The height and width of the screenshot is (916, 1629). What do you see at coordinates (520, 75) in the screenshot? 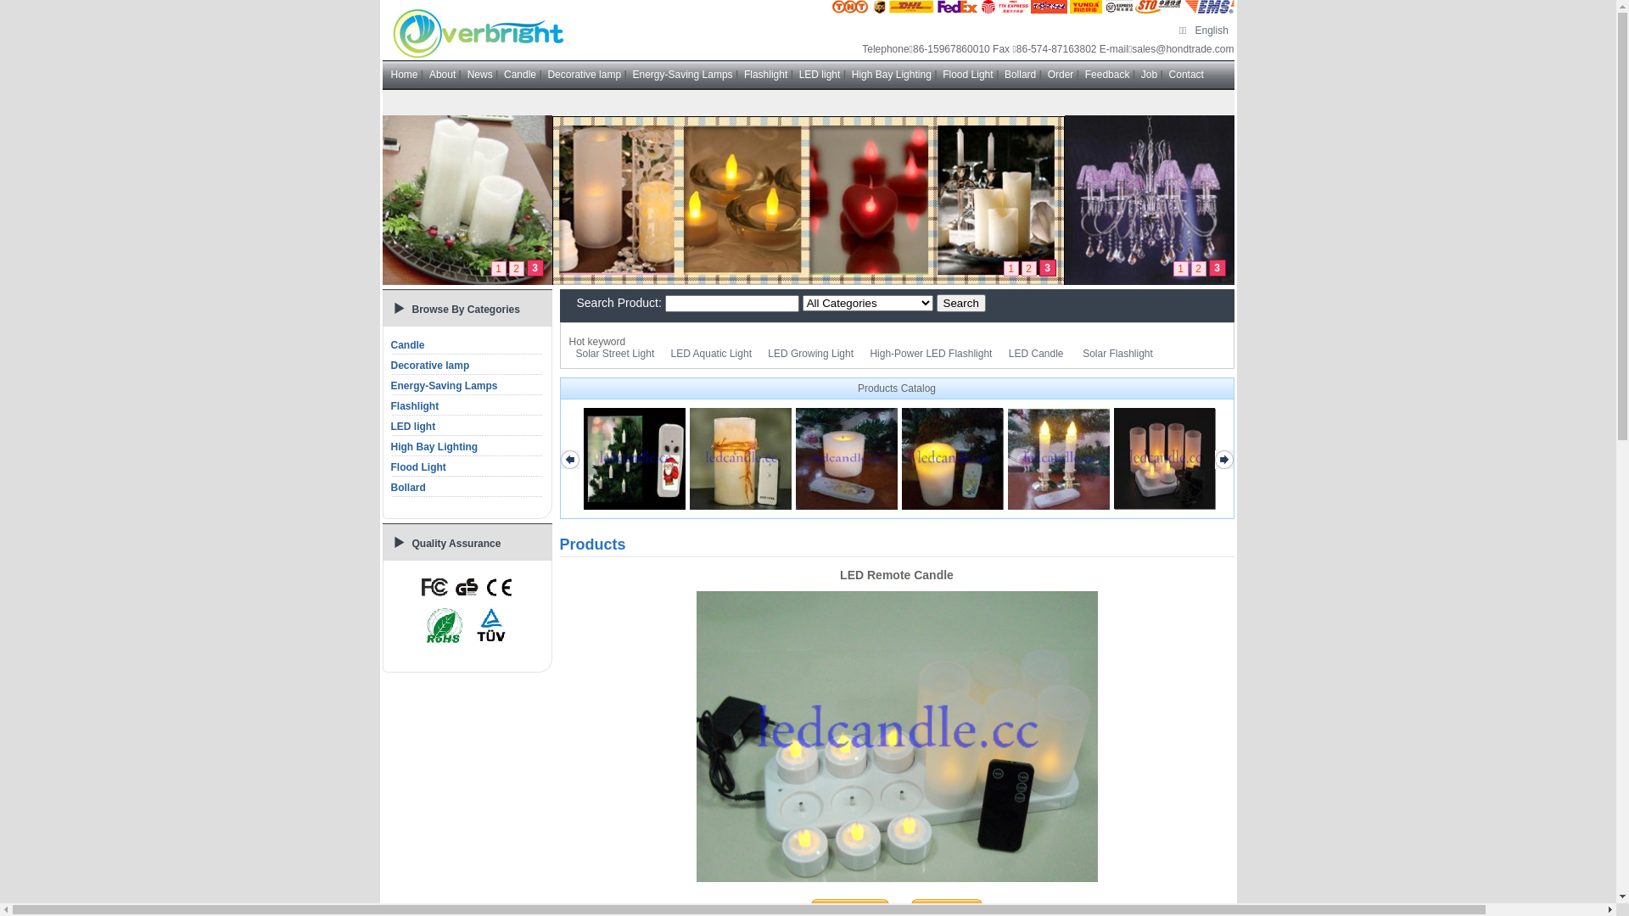
I see `Candle` at bounding box center [520, 75].